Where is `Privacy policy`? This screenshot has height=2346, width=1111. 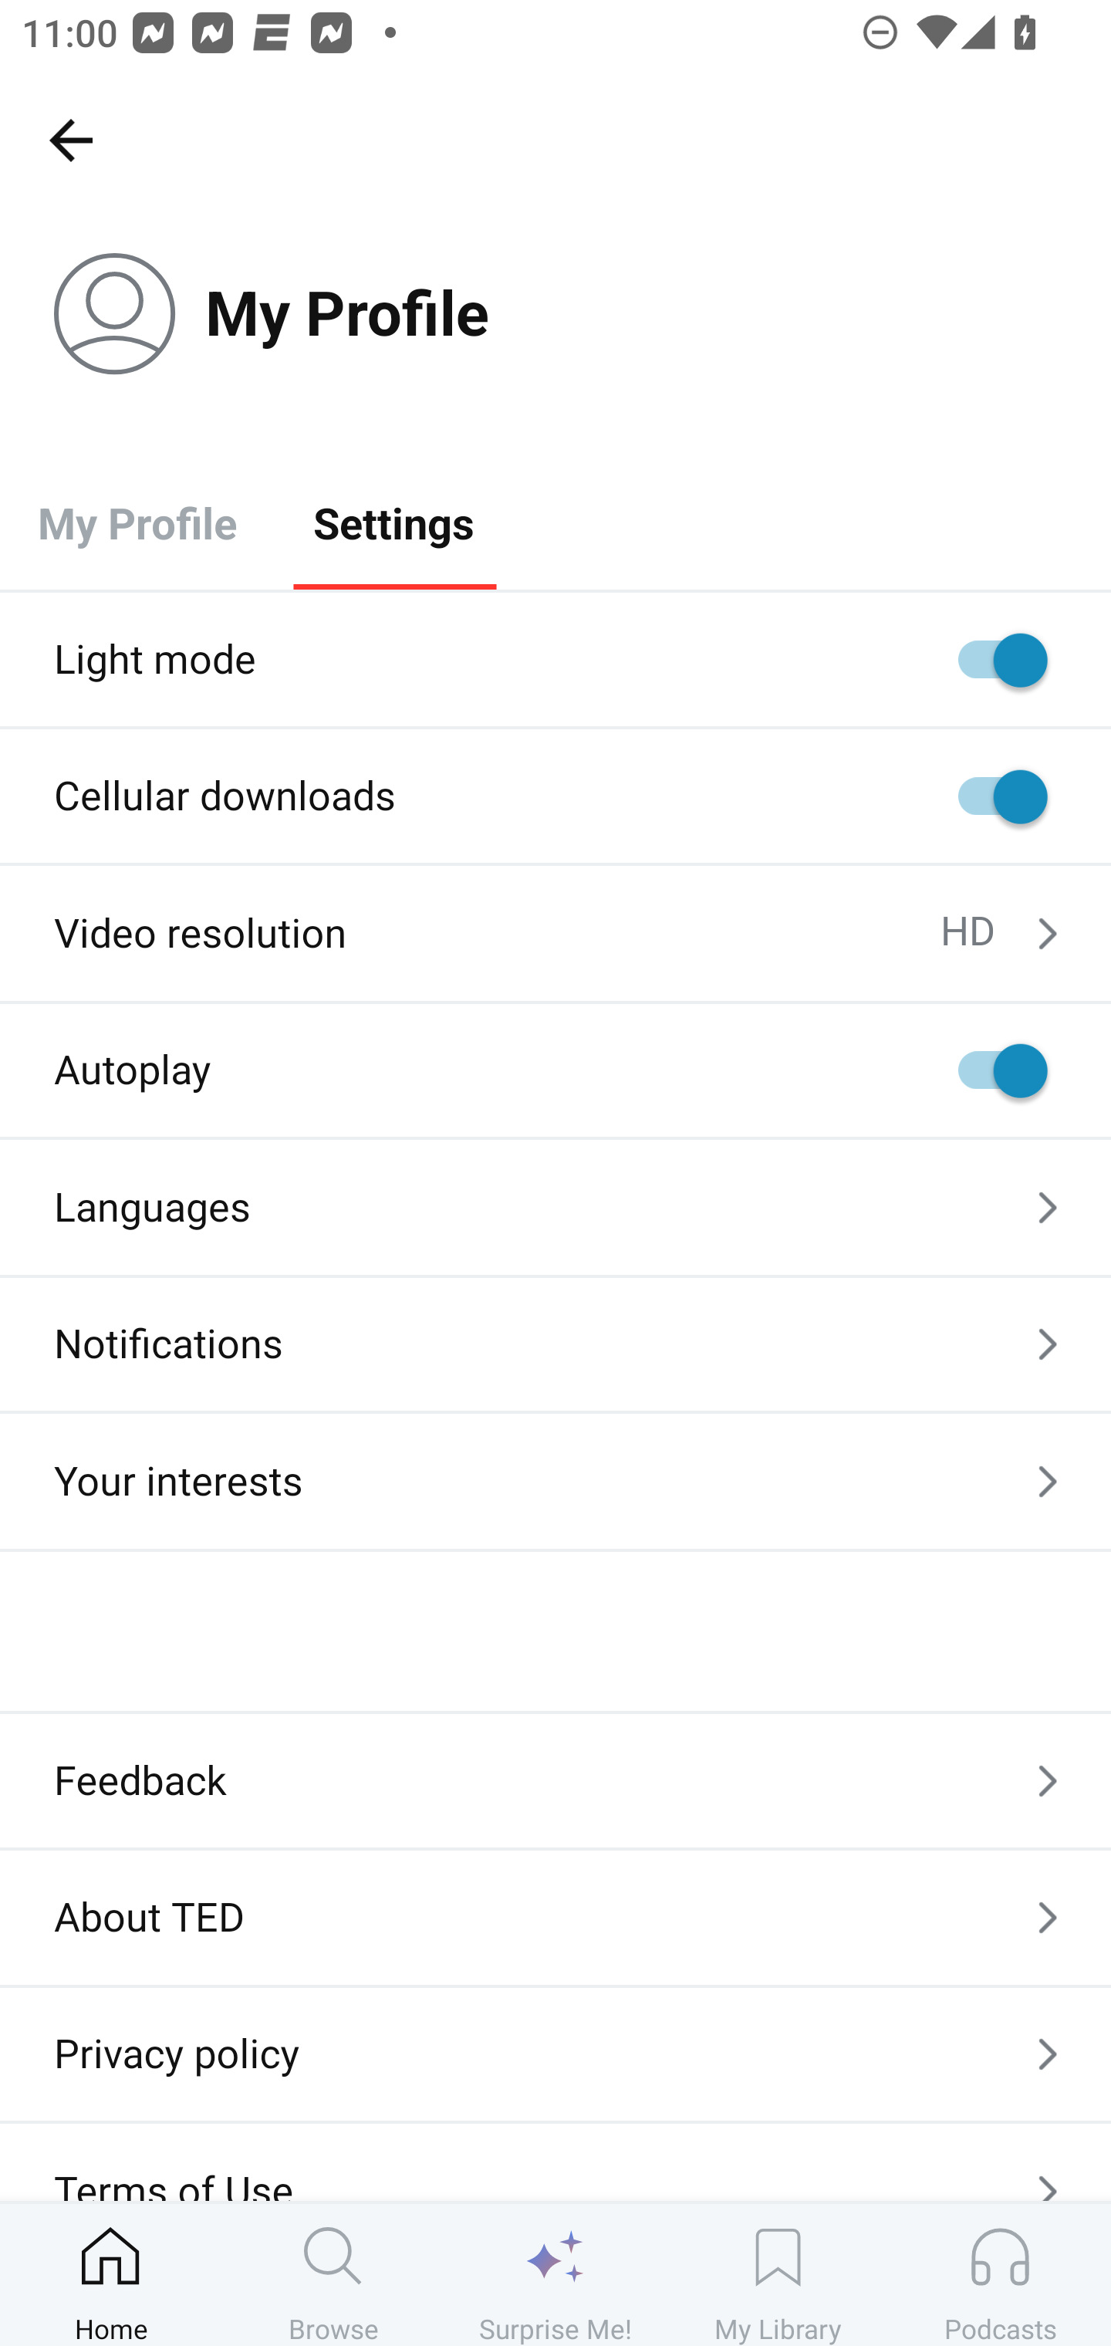 Privacy policy is located at coordinates (555, 2054).